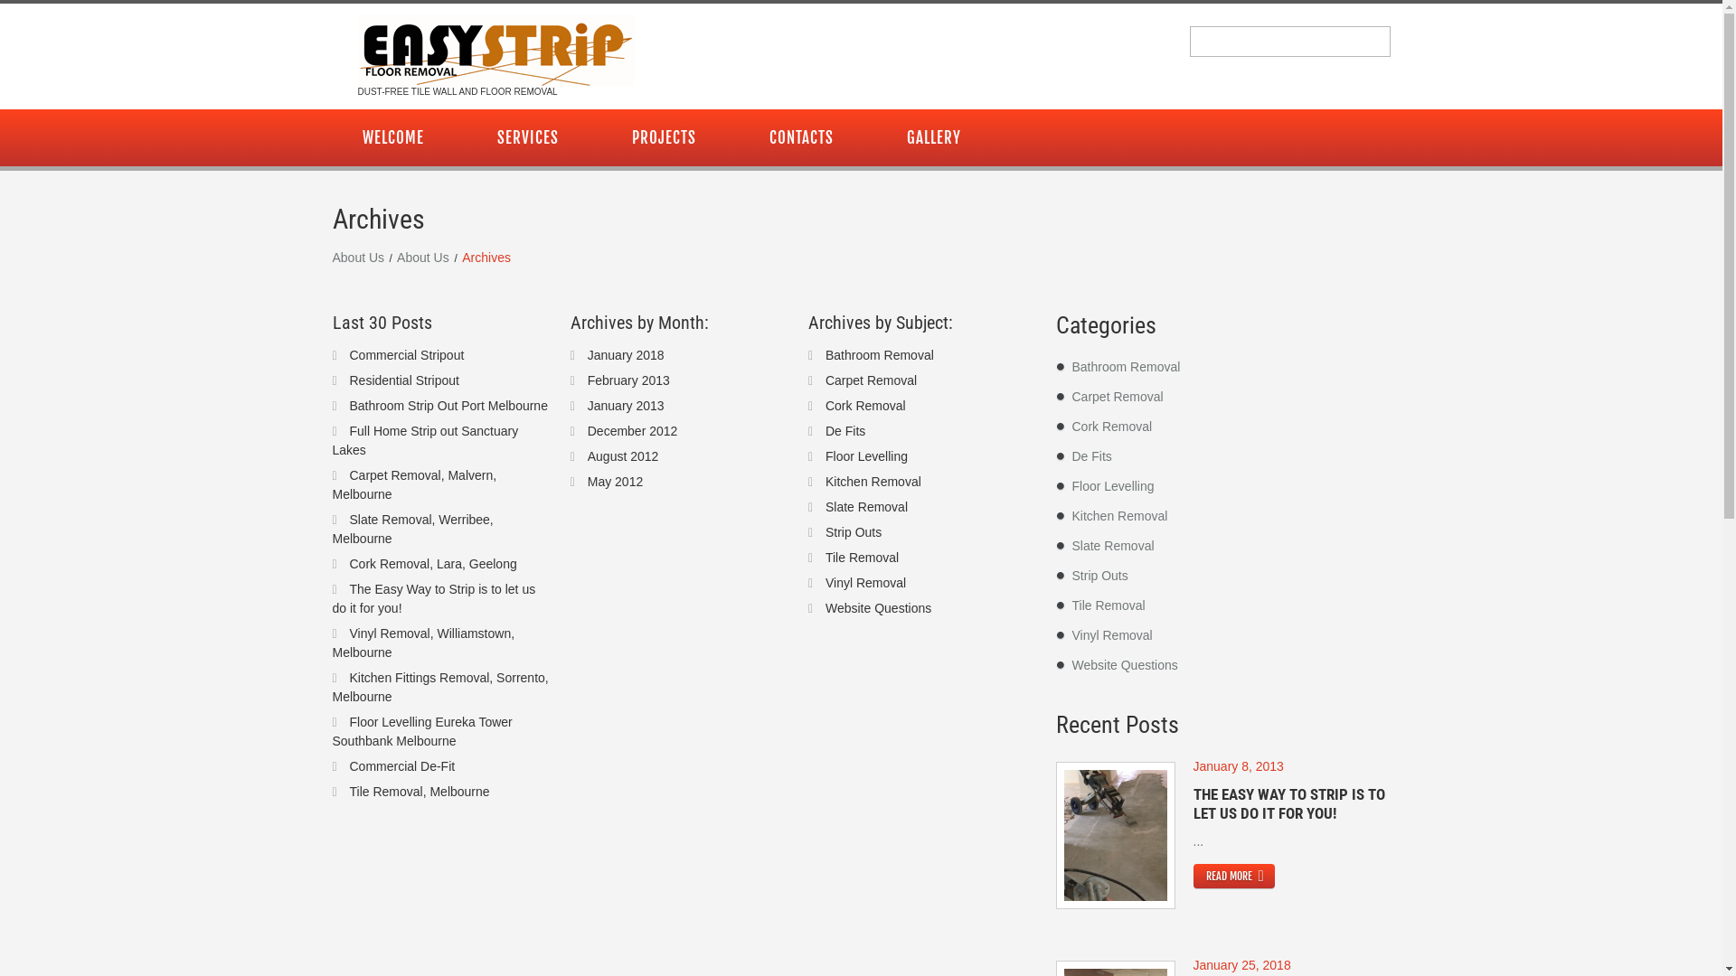  What do you see at coordinates (359, 257) in the screenshot?
I see `About Us` at bounding box center [359, 257].